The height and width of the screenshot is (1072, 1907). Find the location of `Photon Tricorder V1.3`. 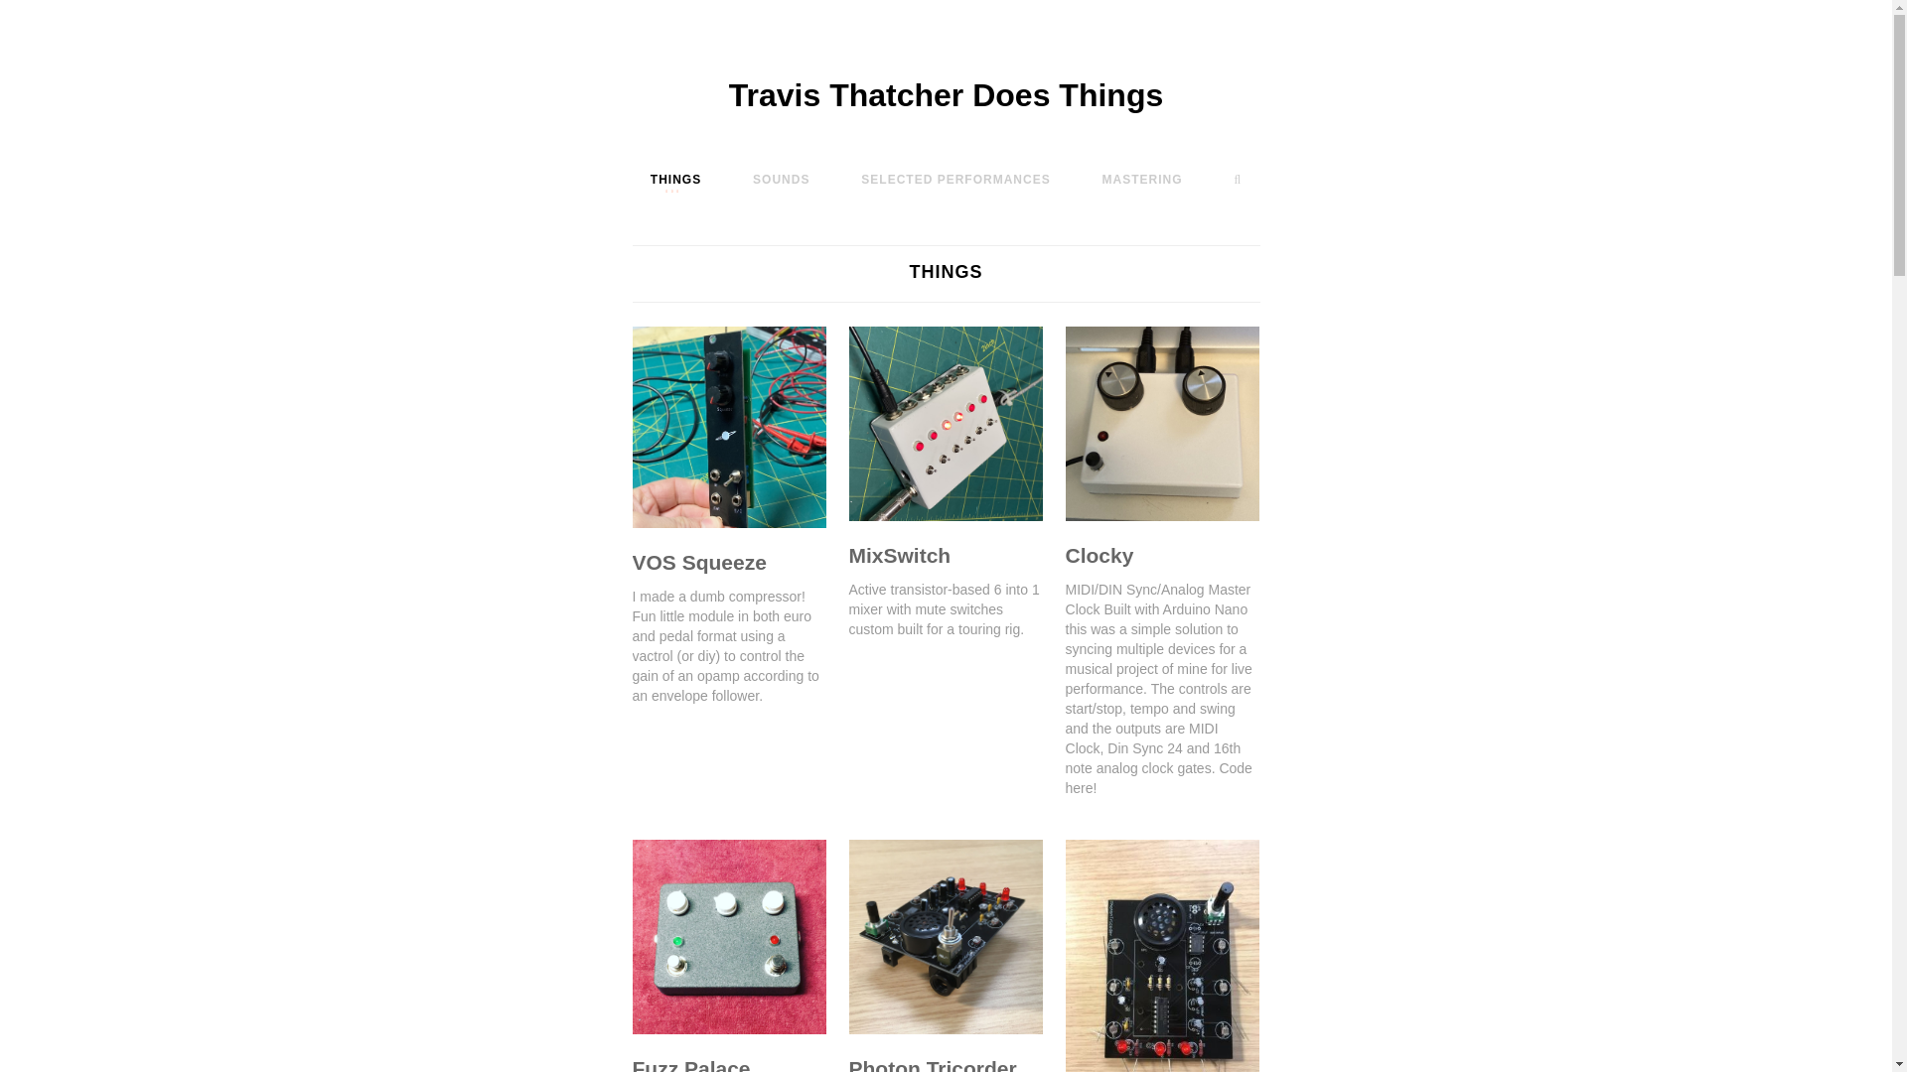

Photon Tricorder V1.3 is located at coordinates (932, 1064).